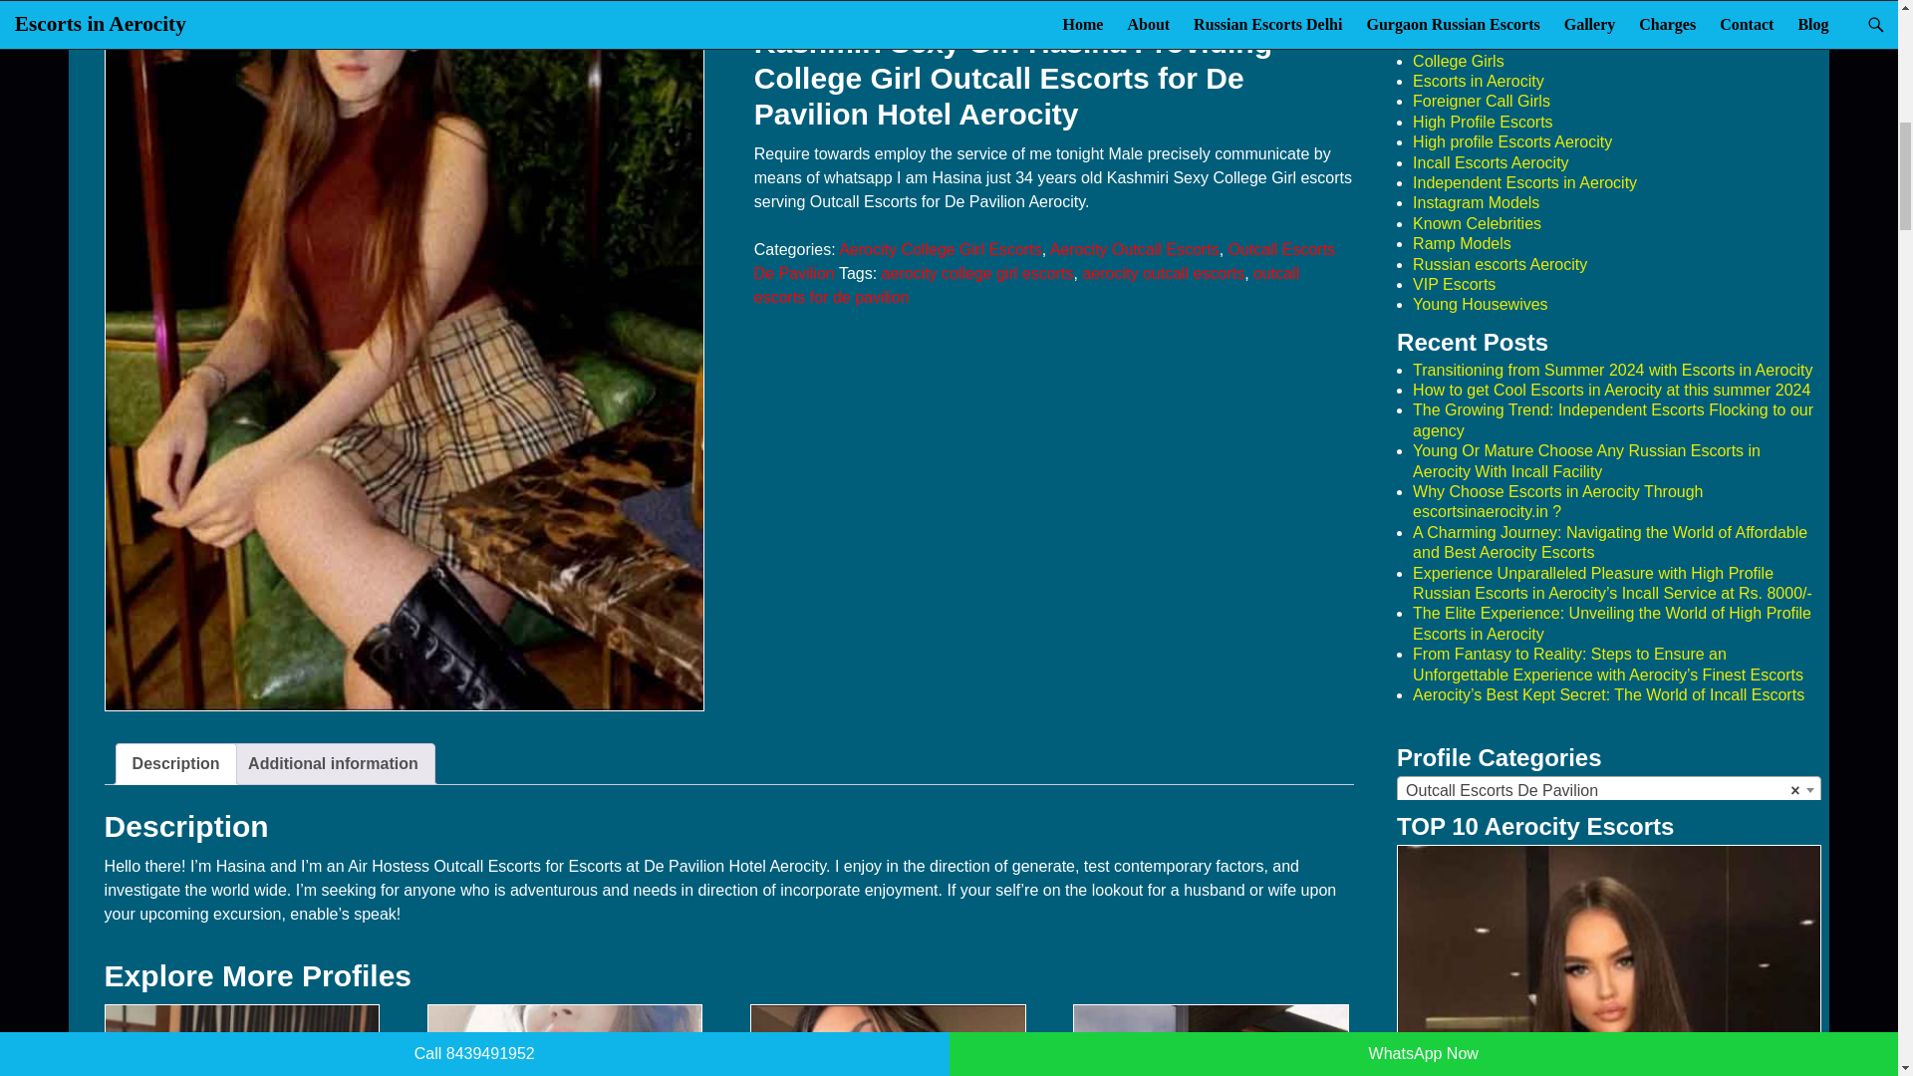 Image resolution: width=1913 pixels, height=1076 pixels. What do you see at coordinates (175, 764) in the screenshot?
I see `Description` at bounding box center [175, 764].